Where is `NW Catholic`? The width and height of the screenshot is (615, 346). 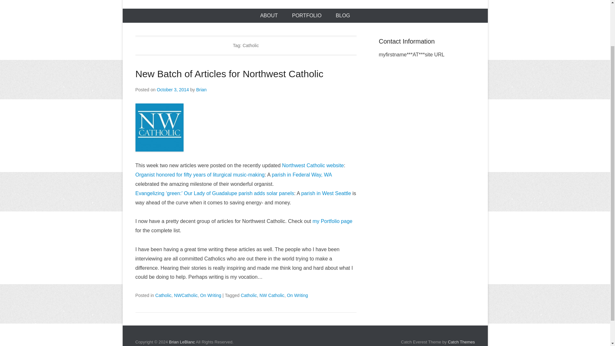 NW Catholic is located at coordinates (272, 295).